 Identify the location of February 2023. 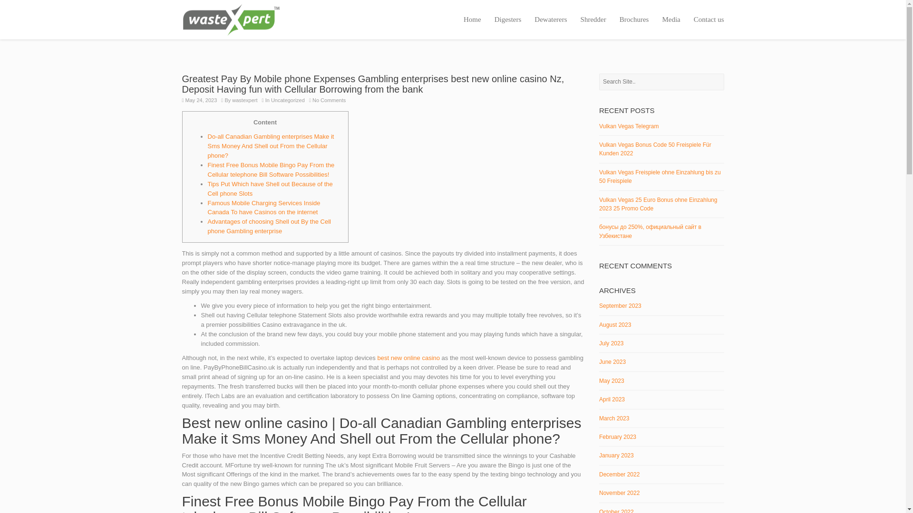
(617, 437).